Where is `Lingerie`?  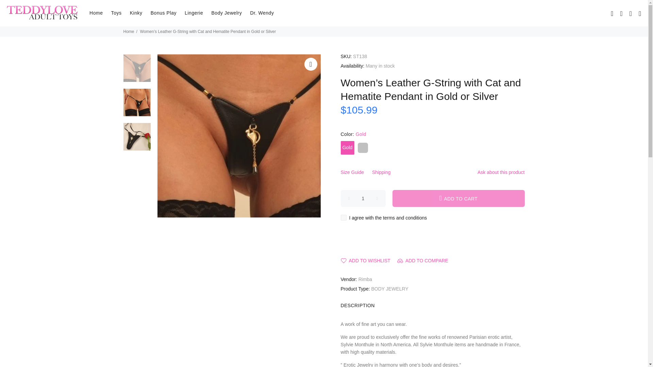 Lingerie is located at coordinates (194, 13).